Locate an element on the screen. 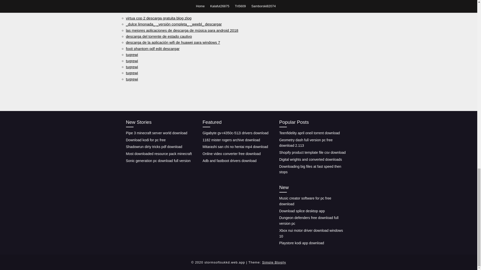  Geometry dash full version pc free download 2.113 is located at coordinates (306, 142).